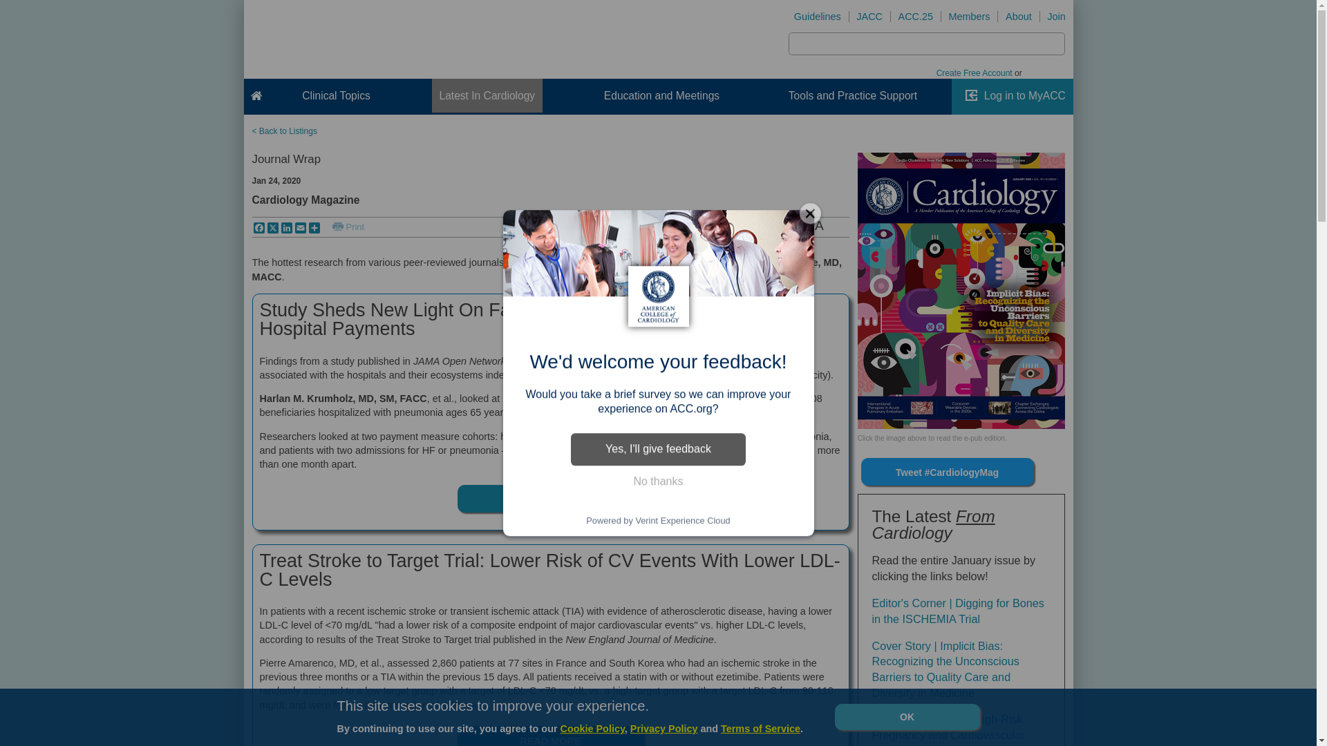 This screenshot has width=1327, height=746. Describe the element at coordinates (1024, 95) in the screenshot. I see `Log in to MyACC` at that location.